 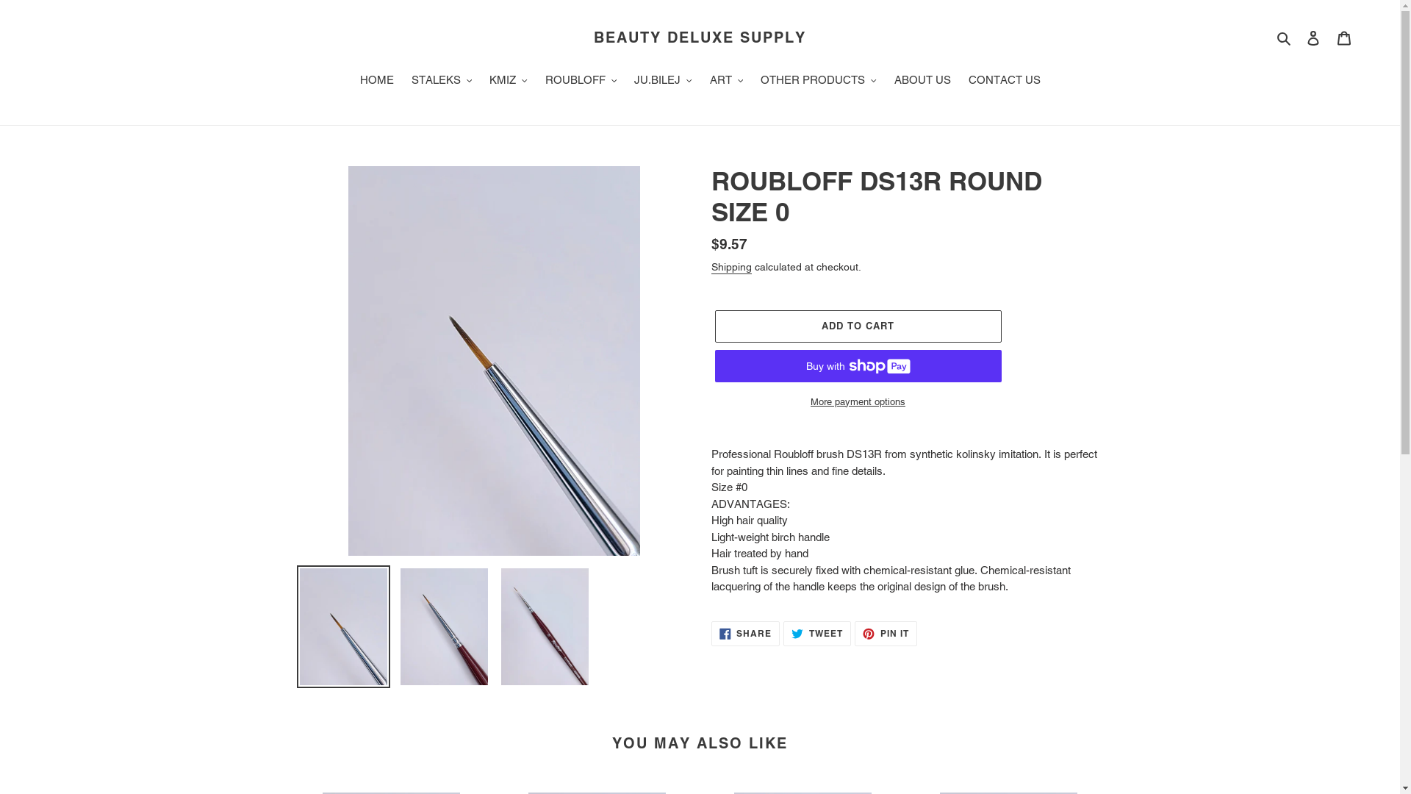 I want to click on PIN IT
PIN ON PINTEREST, so click(x=886, y=634).